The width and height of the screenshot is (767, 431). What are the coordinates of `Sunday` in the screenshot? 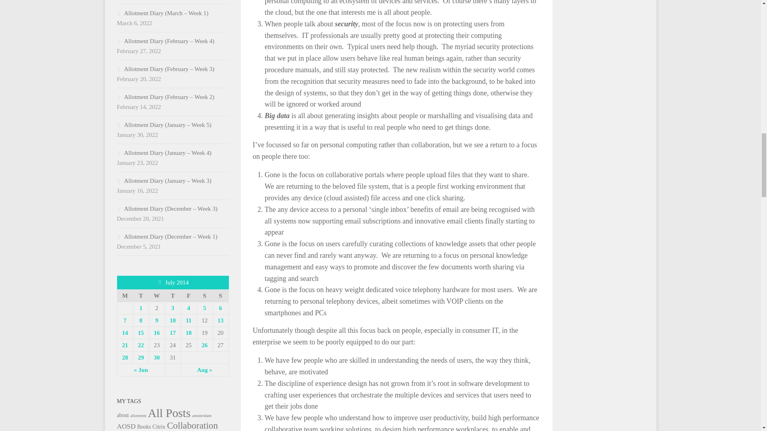 It's located at (221, 295).